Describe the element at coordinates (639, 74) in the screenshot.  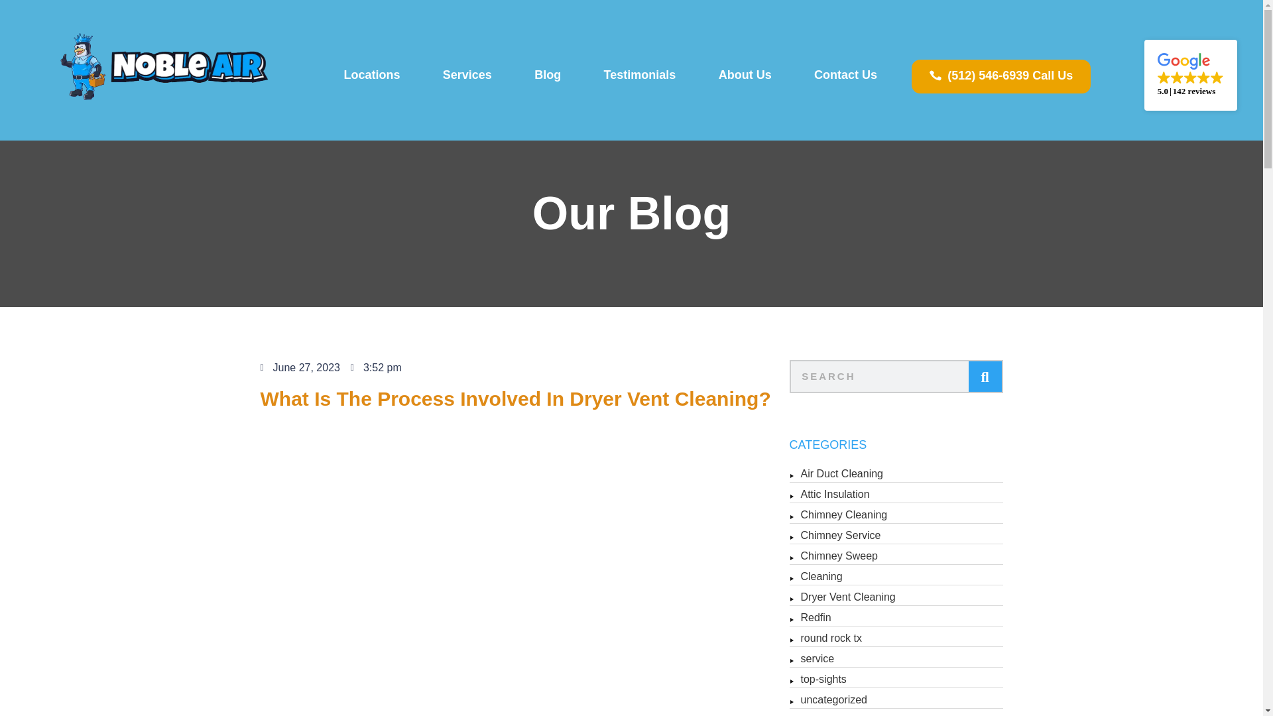
I see `Testimonials` at that location.